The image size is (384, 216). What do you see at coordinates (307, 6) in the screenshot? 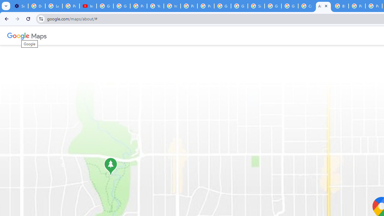
I see `Create your Google Account` at bounding box center [307, 6].